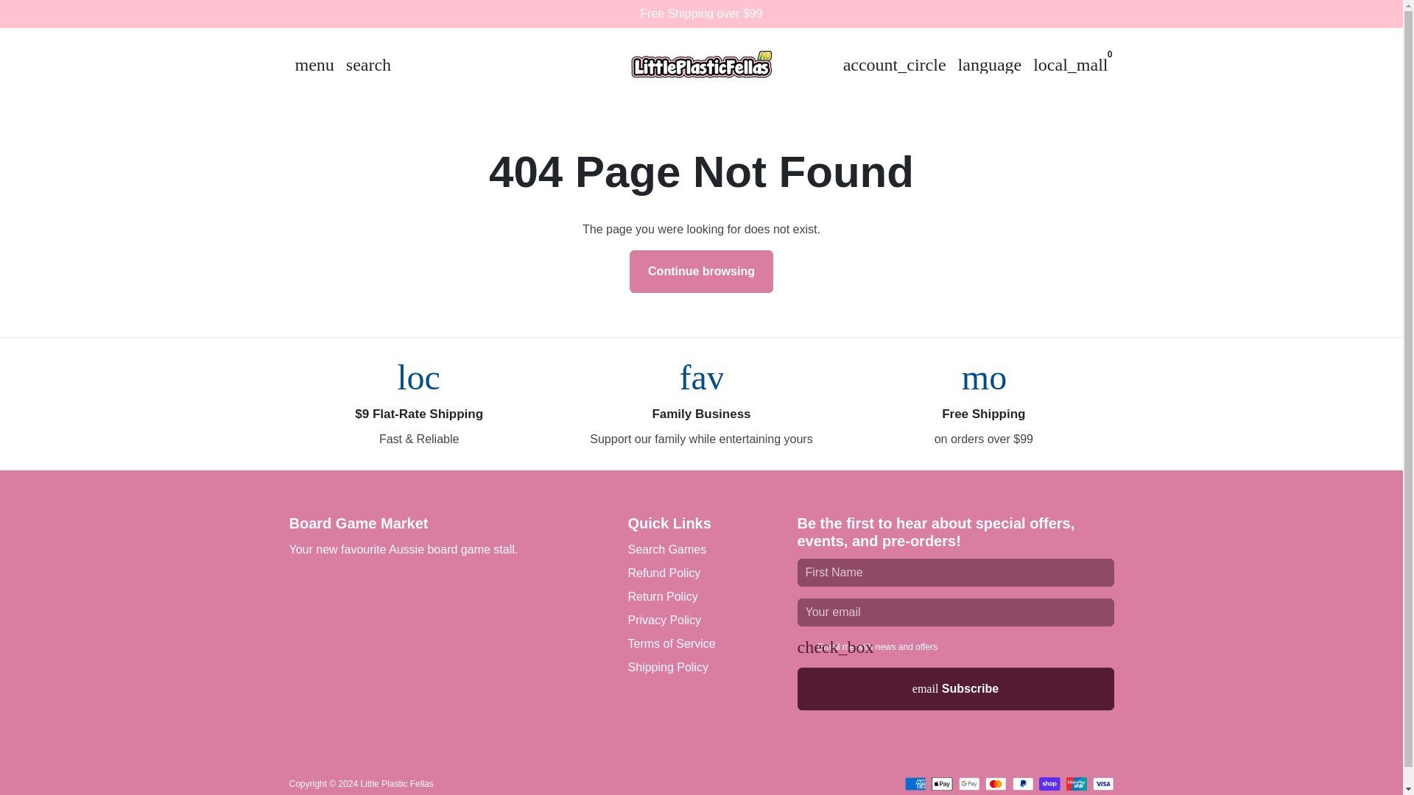 This screenshot has height=795, width=1414. What do you see at coordinates (990, 65) in the screenshot?
I see `language` at bounding box center [990, 65].